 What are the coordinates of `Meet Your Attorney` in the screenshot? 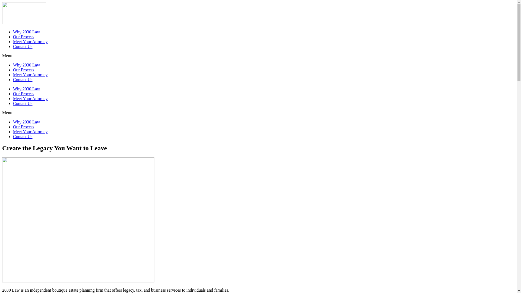 It's located at (30, 42).